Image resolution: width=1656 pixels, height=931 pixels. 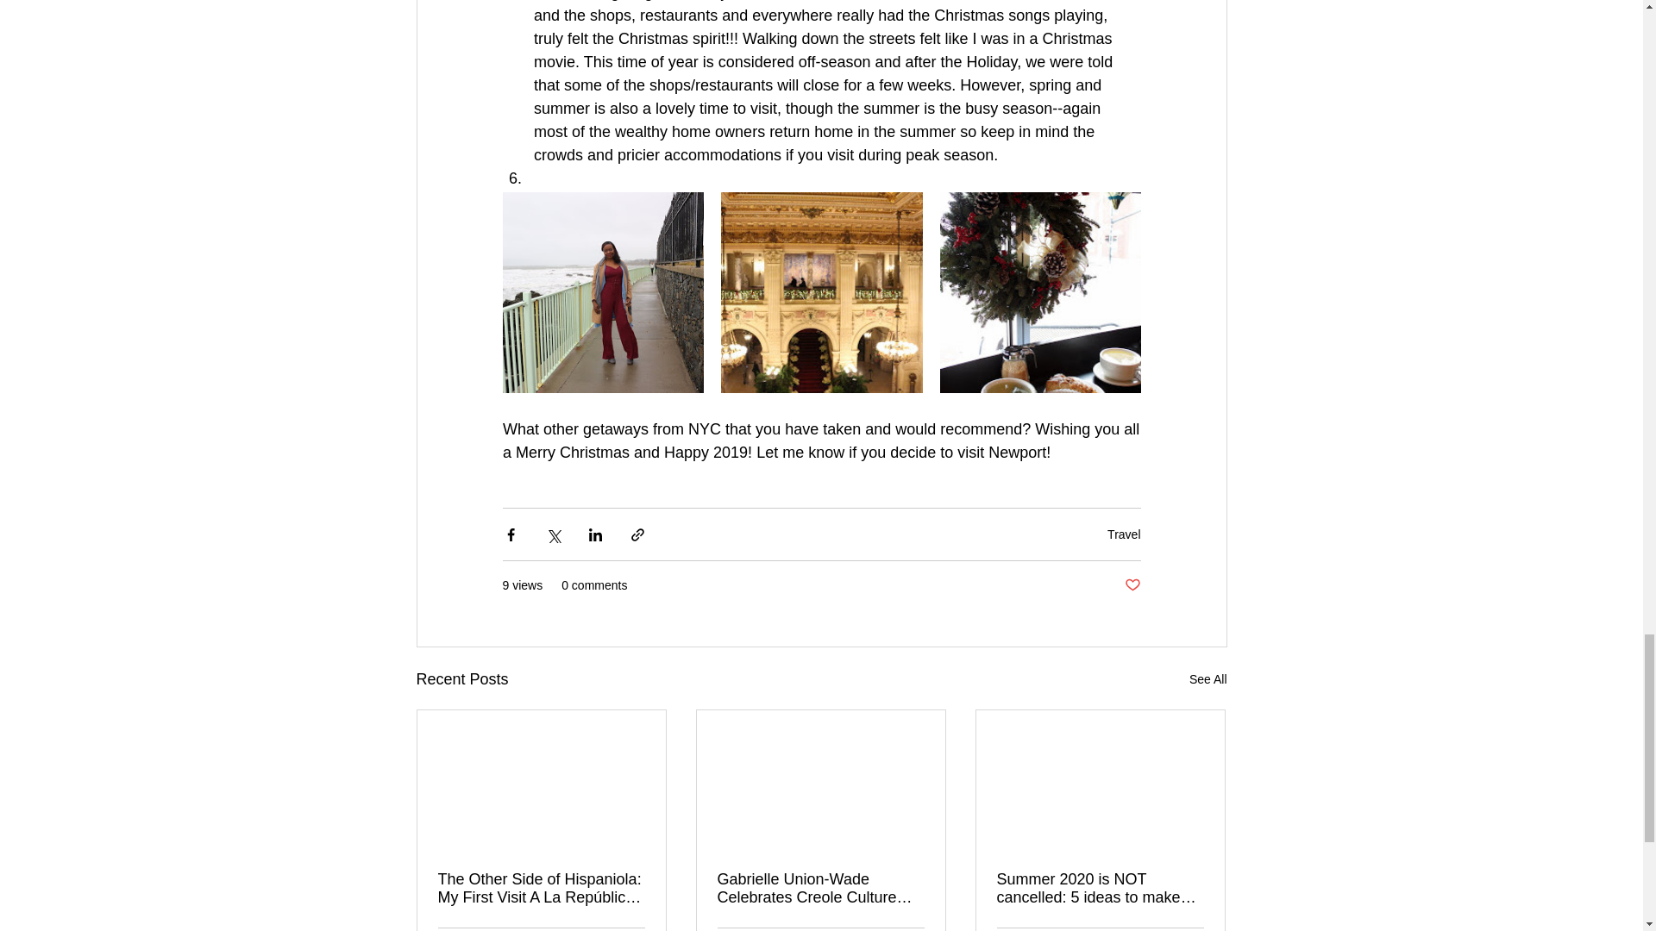 I want to click on Travel, so click(x=1124, y=534).